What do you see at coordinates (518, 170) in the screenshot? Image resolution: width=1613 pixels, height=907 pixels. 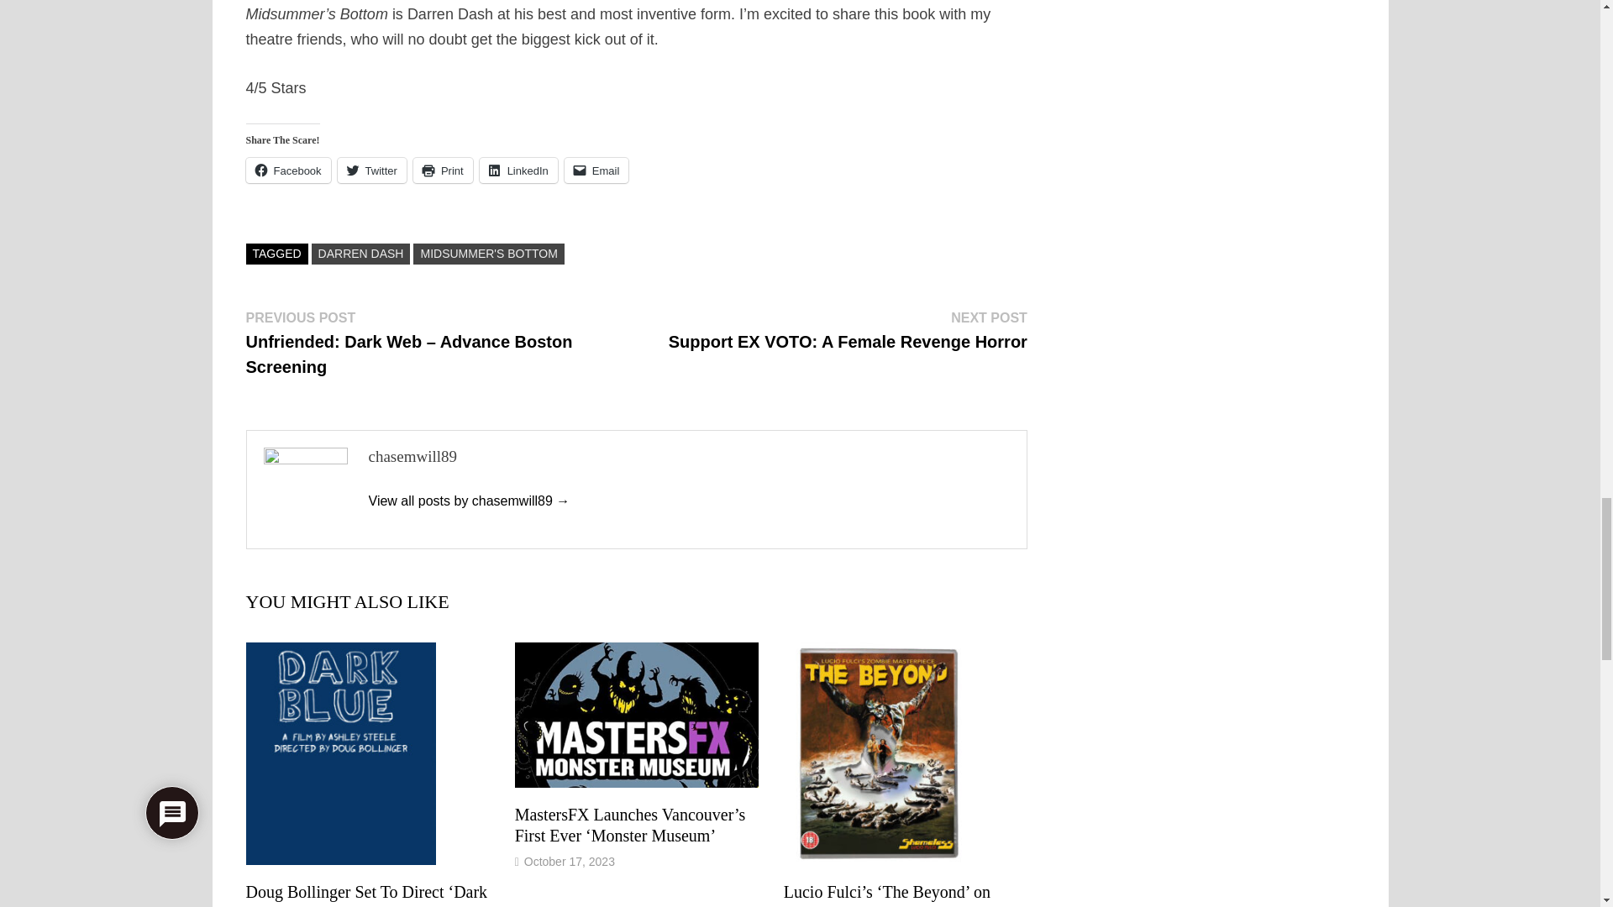 I see `Click to share on LinkedIn` at bounding box center [518, 170].